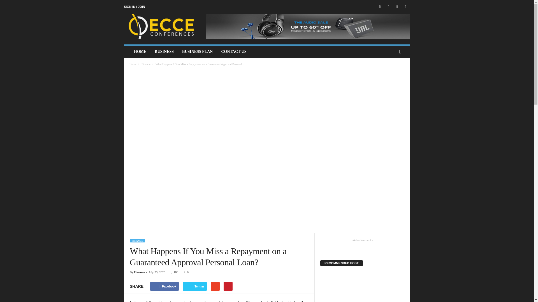 Image resolution: width=538 pixels, height=302 pixels. I want to click on Finance, so click(146, 64).